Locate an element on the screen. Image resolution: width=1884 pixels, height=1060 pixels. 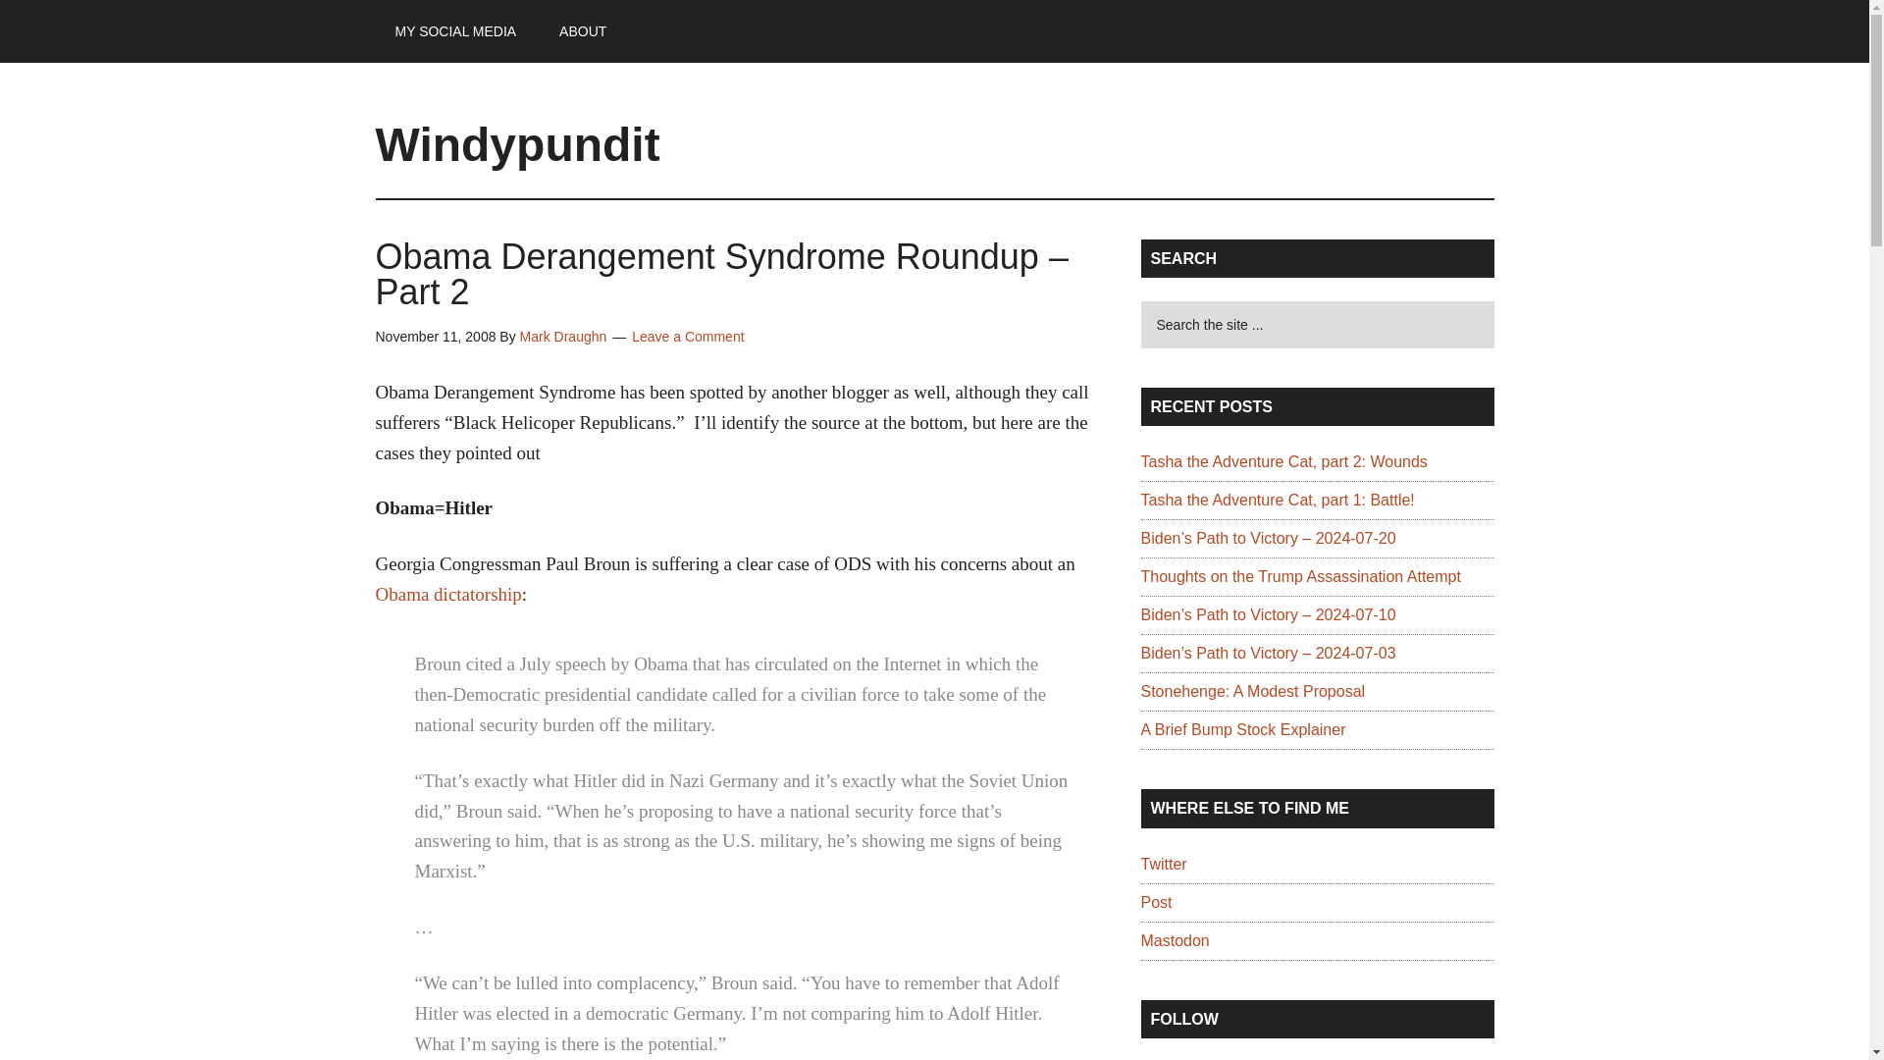
Mastodon is located at coordinates (1174, 940).